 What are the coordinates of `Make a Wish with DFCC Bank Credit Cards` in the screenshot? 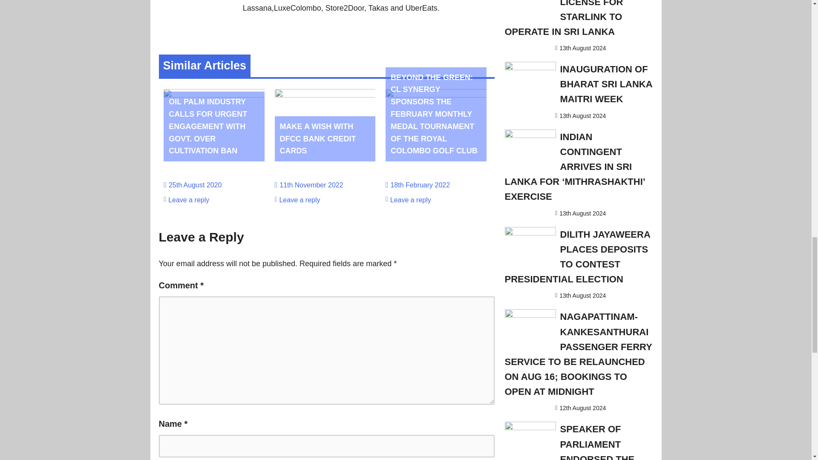 It's located at (325, 95).